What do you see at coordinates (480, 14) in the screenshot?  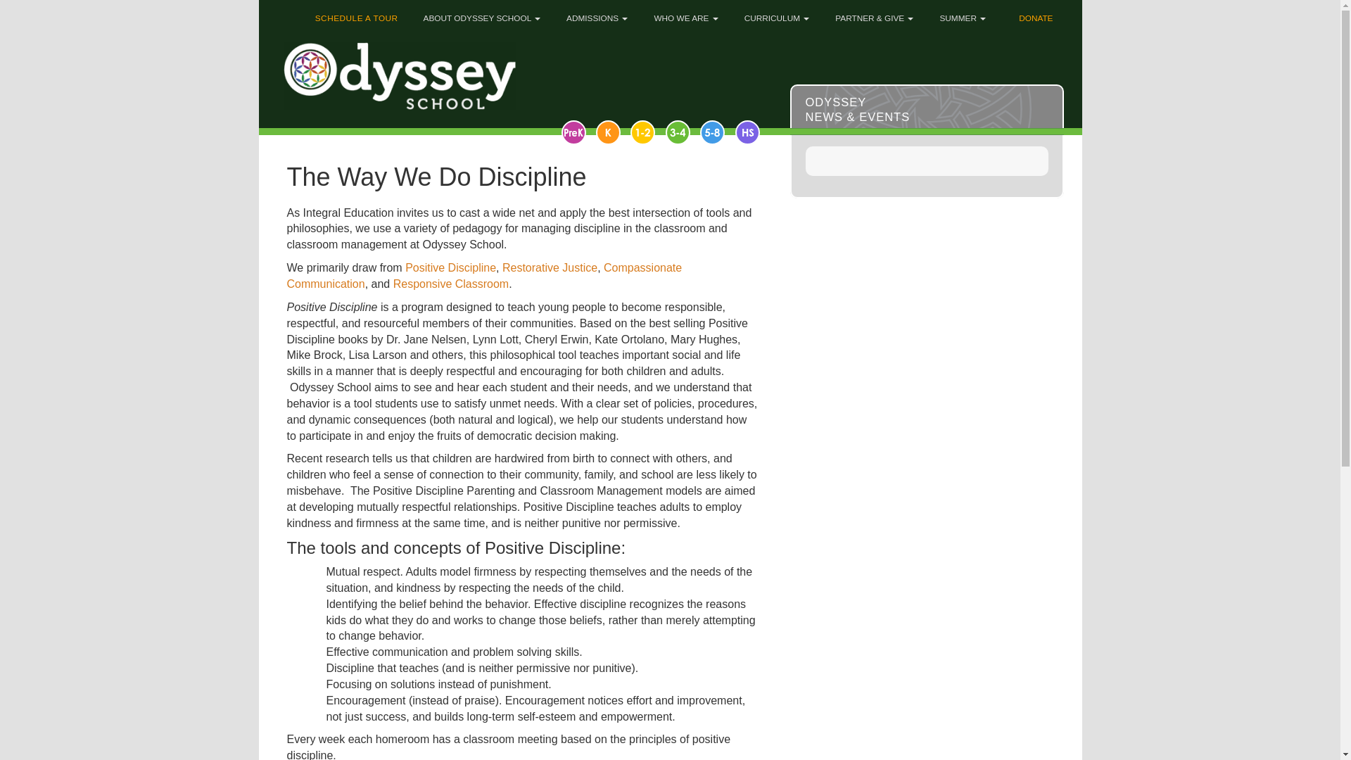 I see `About Odyssey School` at bounding box center [480, 14].